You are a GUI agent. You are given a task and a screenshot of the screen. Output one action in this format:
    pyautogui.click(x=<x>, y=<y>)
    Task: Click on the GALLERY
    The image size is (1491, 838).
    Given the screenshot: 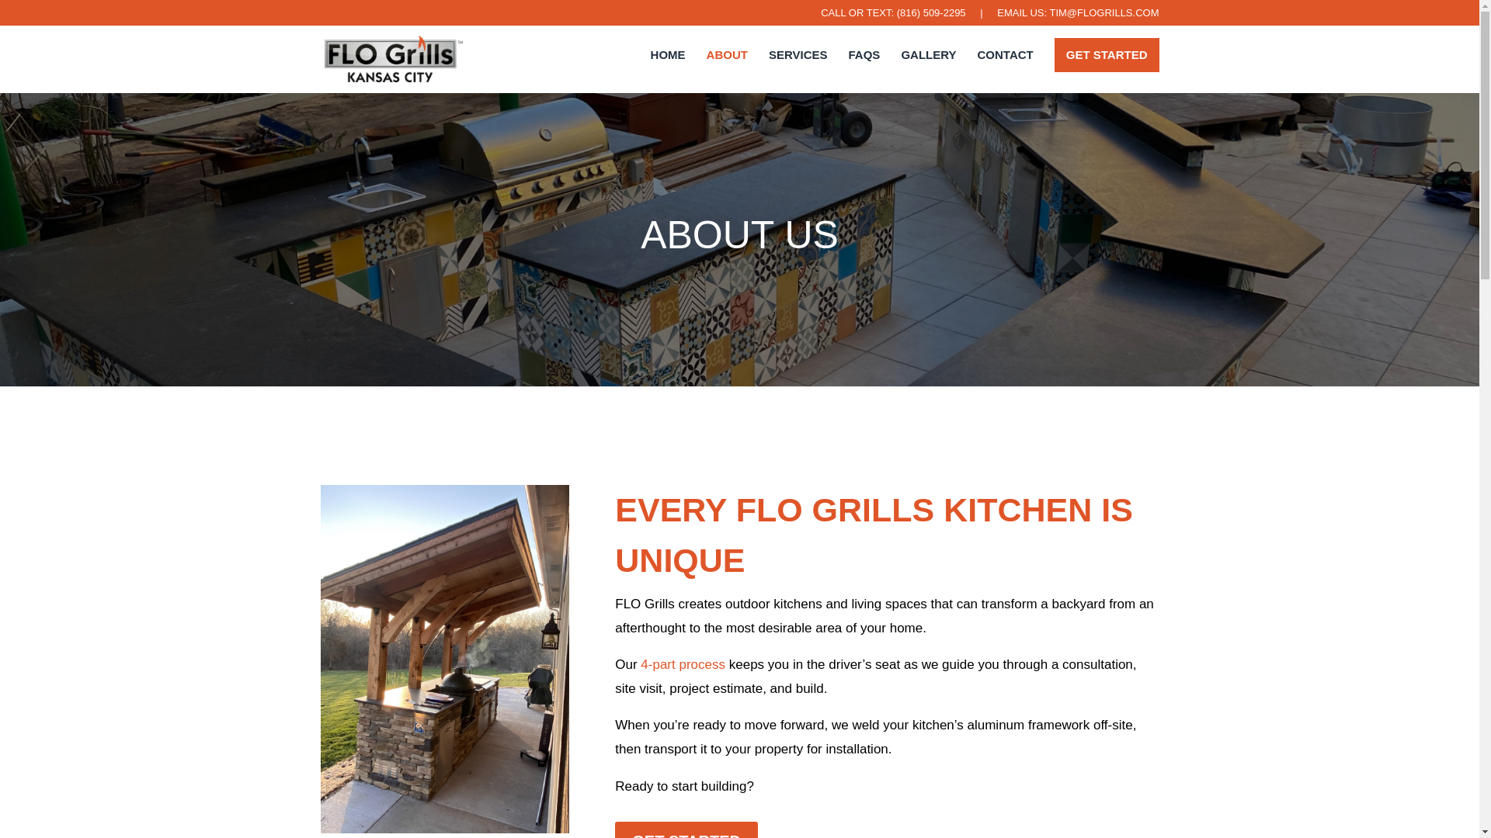 What is the action you would take?
    pyautogui.click(x=927, y=71)
    